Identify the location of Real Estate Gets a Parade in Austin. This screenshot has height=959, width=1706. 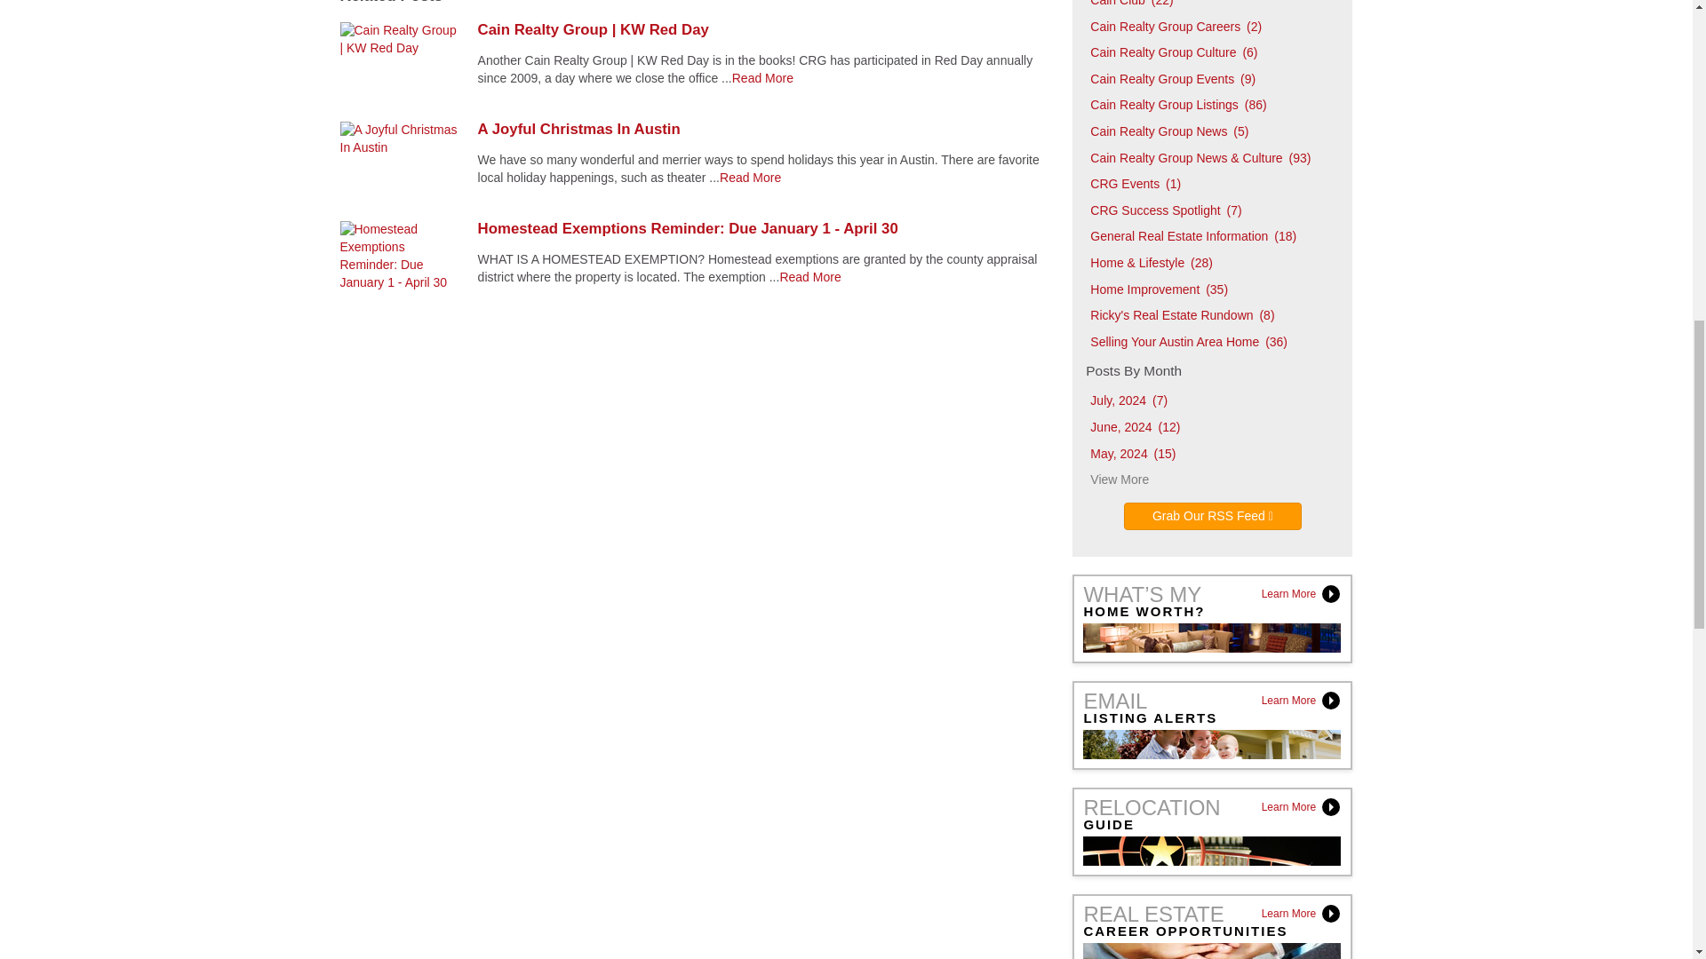
(762, 78).